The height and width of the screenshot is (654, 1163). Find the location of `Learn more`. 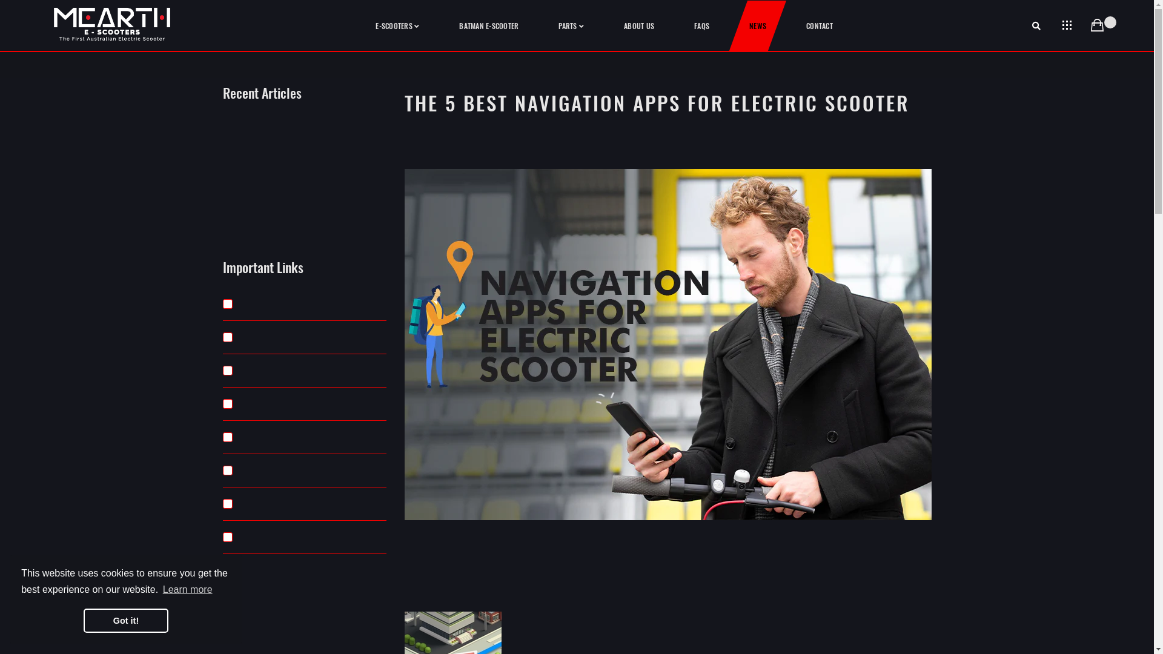

Learn more is located at coordinates (188, 590).